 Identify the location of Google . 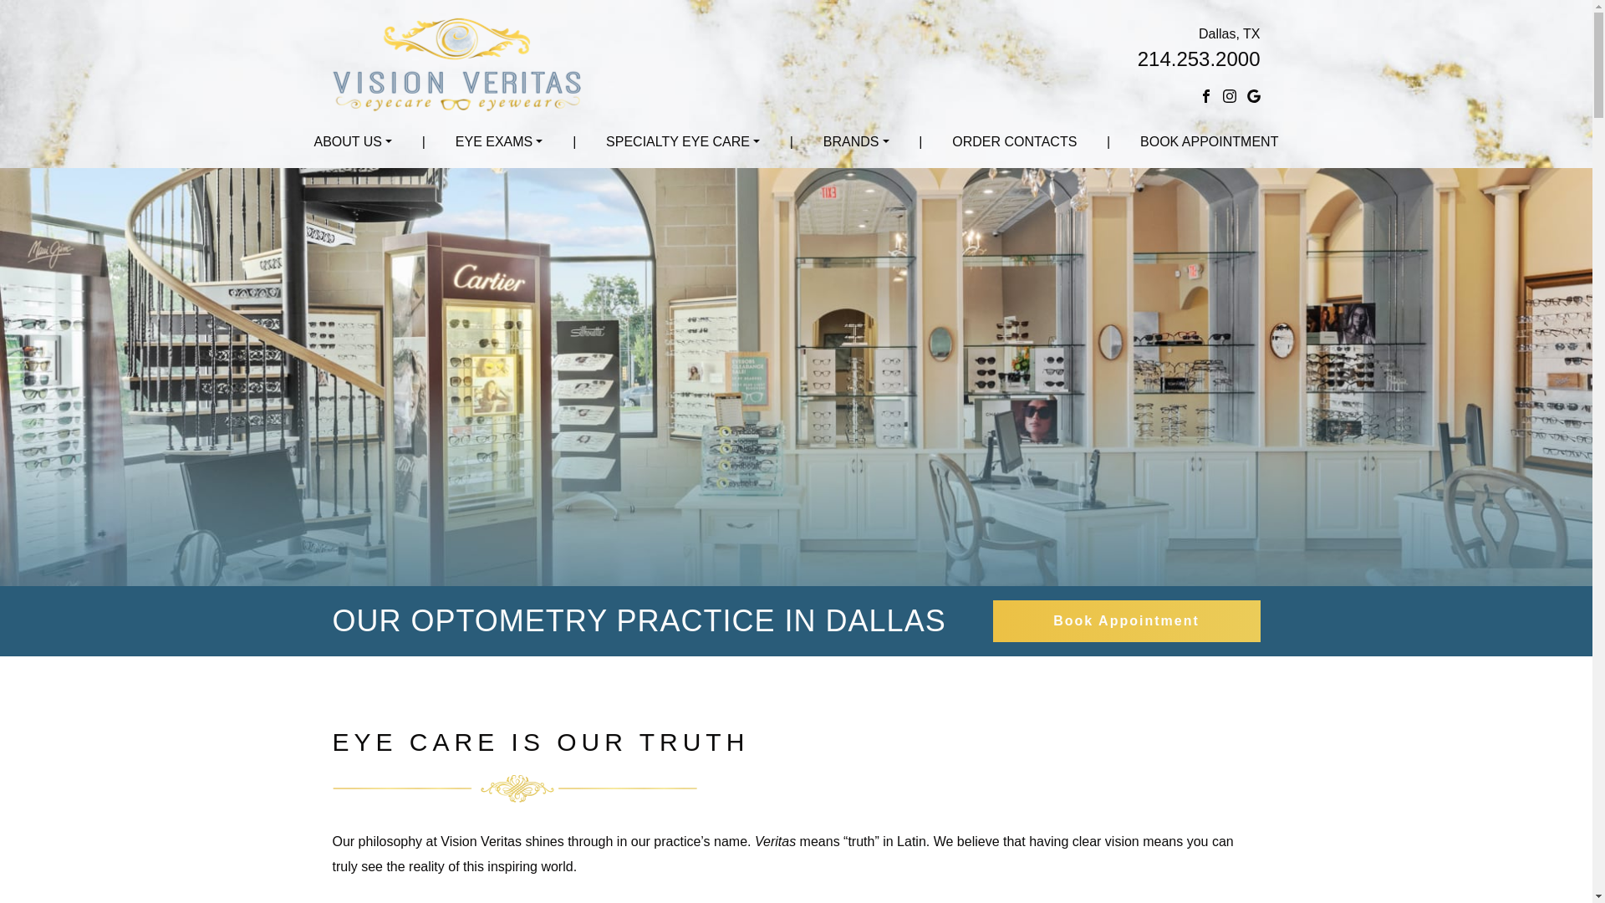
(1253, 94).